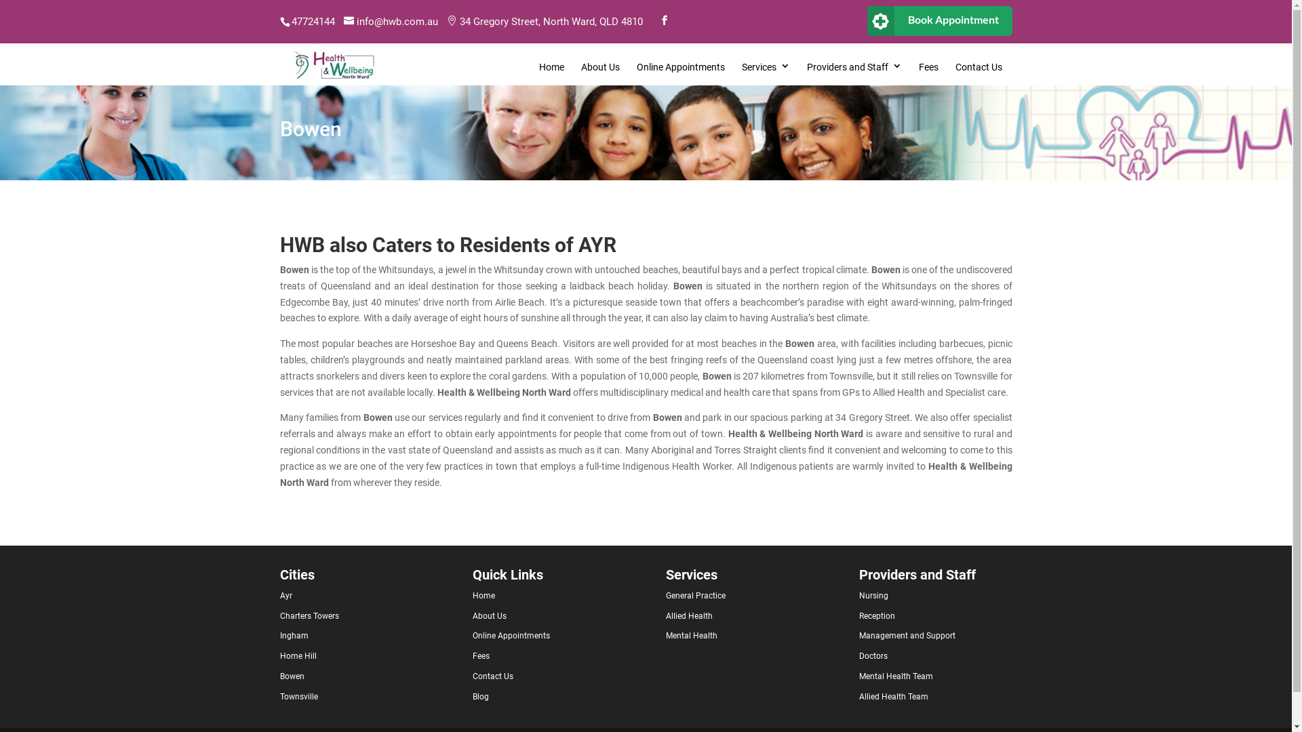 The image size is (1302, 732). Describe the element at coordinates (292, 676) in the screenshot. I see `Bowen` at that location.